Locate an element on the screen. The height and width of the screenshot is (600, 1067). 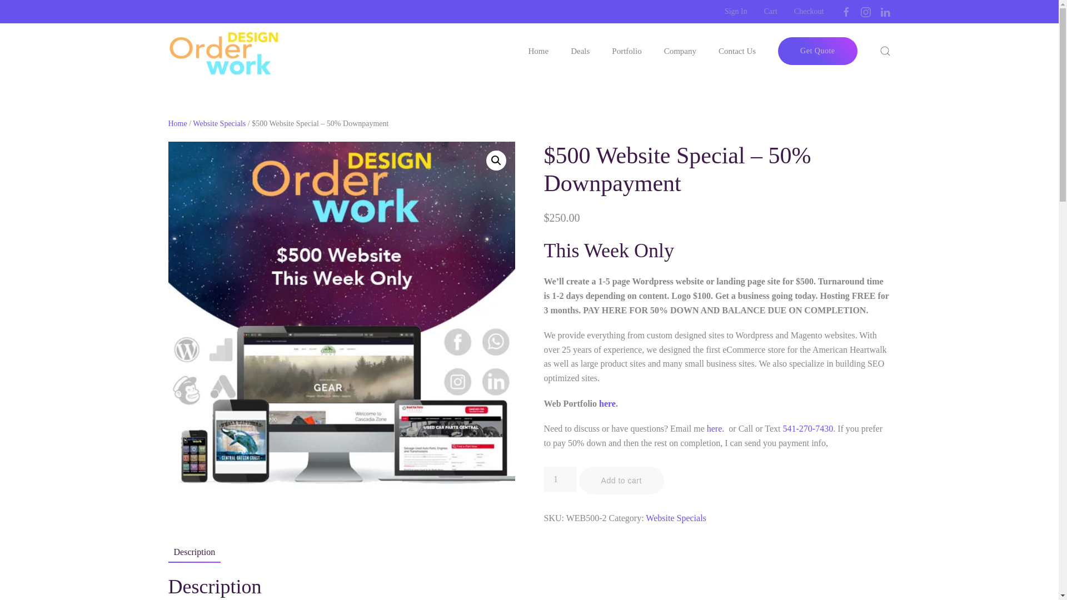
1 is located at coordinates (559, 479).